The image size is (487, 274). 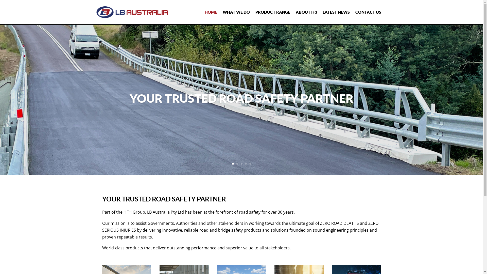 What do you see at coordinates (241, 164) in the screenshot?
I see `3` at bounding box center [241, 164].